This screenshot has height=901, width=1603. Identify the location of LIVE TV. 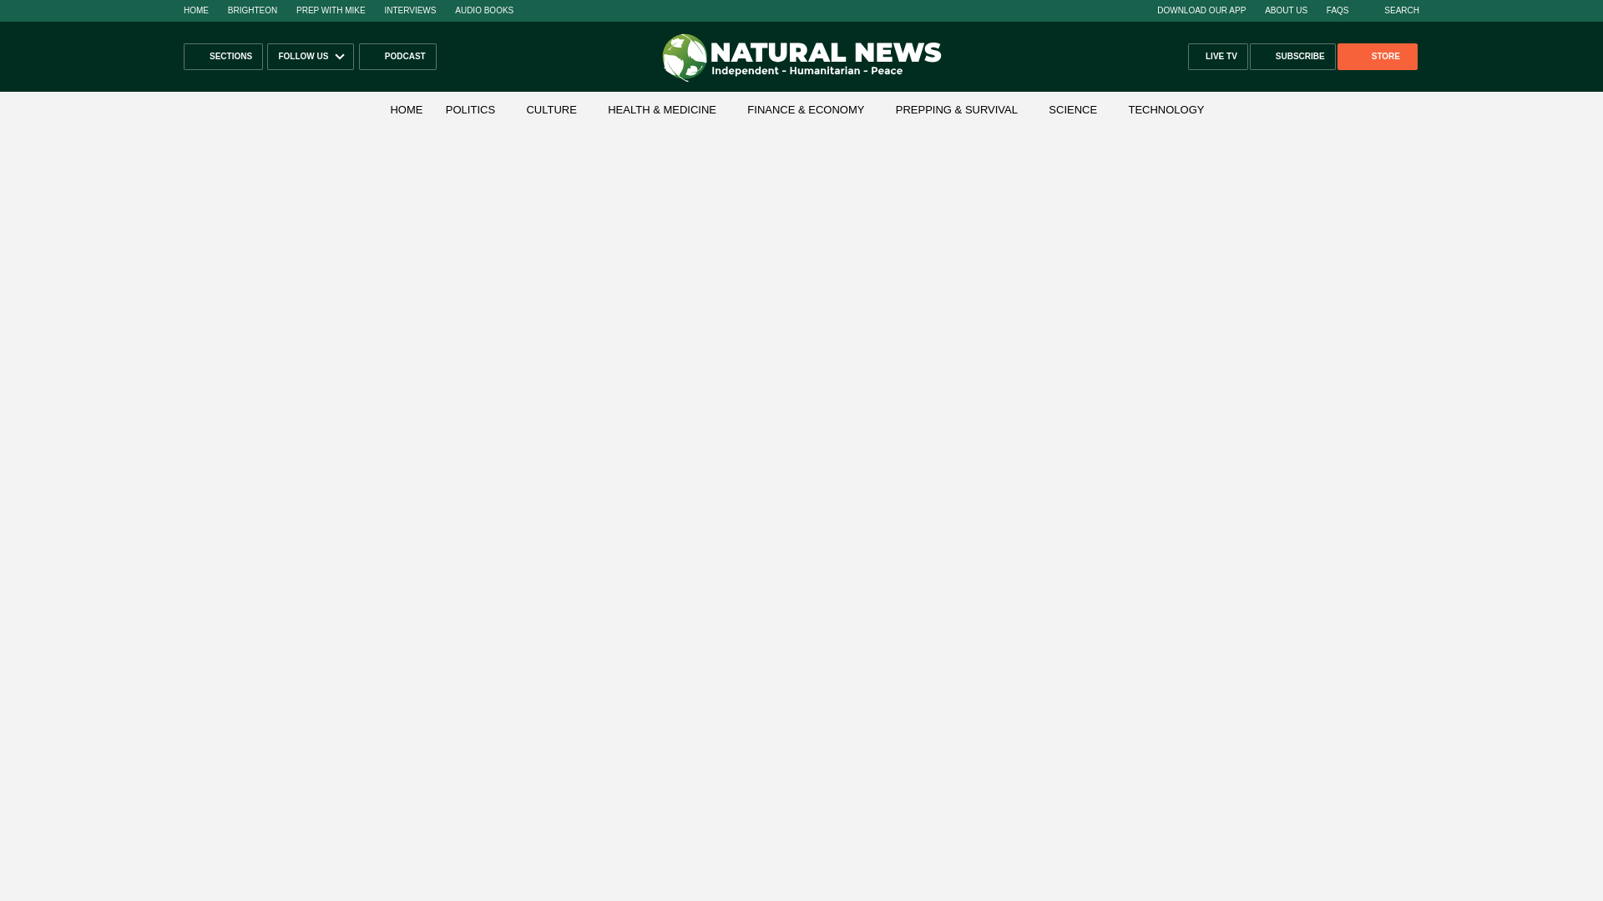
(1217, 57).